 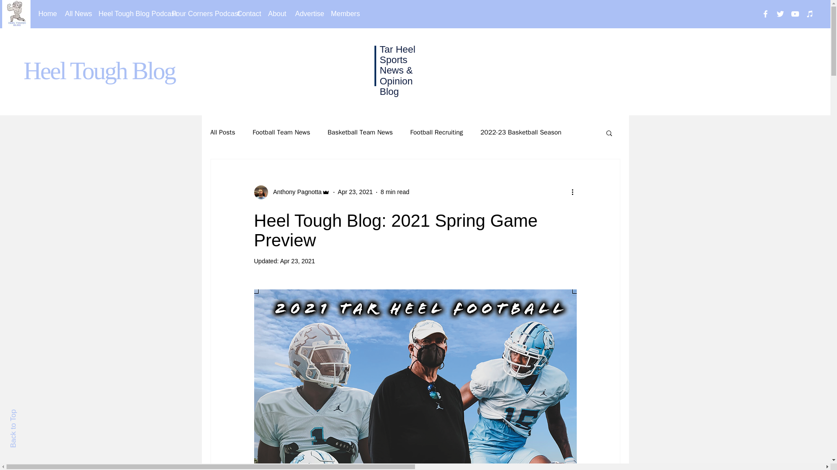 What do you see at coordinates (45, 14) in the screenshot?
I see `Home` at bounding box center [45, 14].